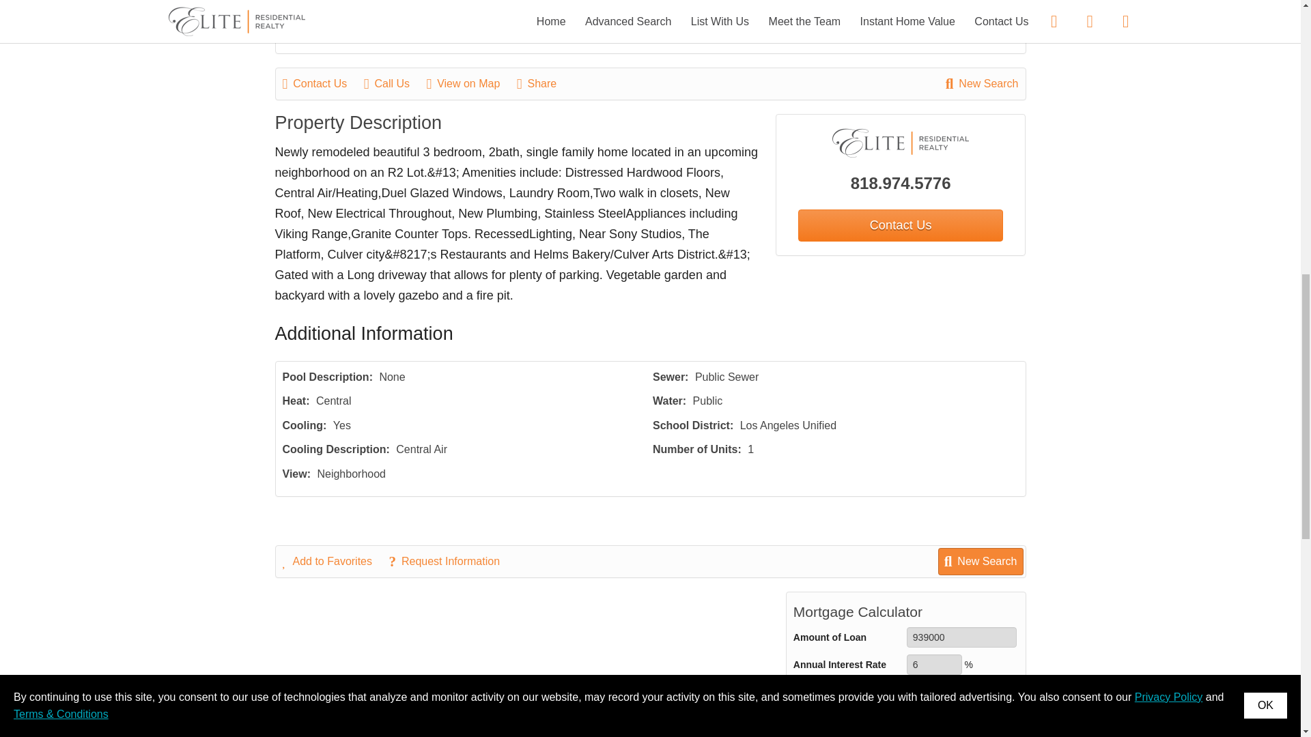 Image resolution: width=1311 pixels, height=737 pixels. Describe the element at coordinates (934, 665) in the screenshot. I see `6` at that location.